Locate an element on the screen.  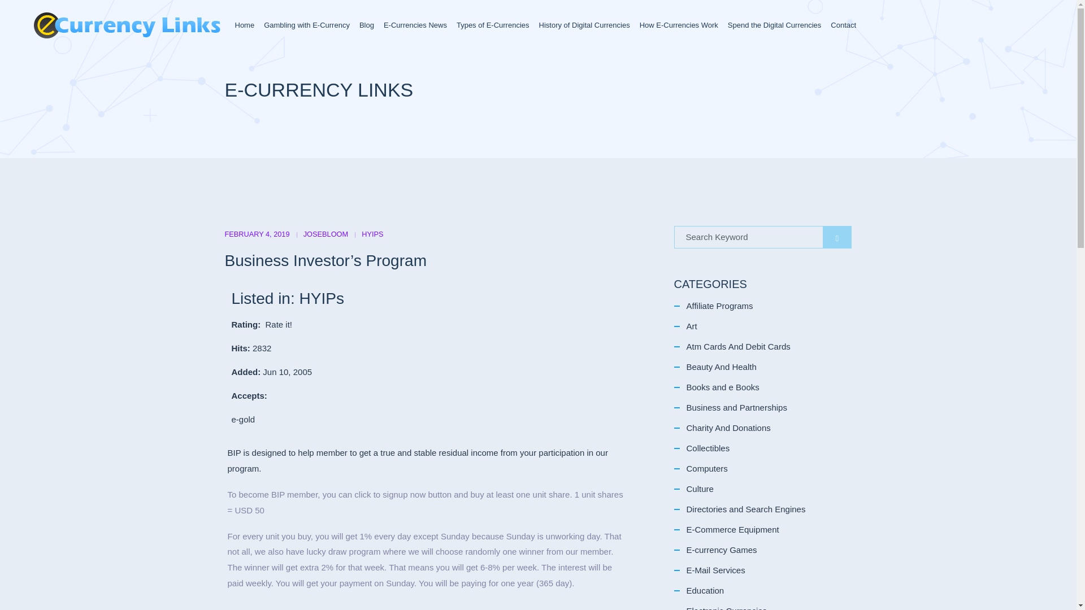
HYIPS is located at coordinates (372, 234).